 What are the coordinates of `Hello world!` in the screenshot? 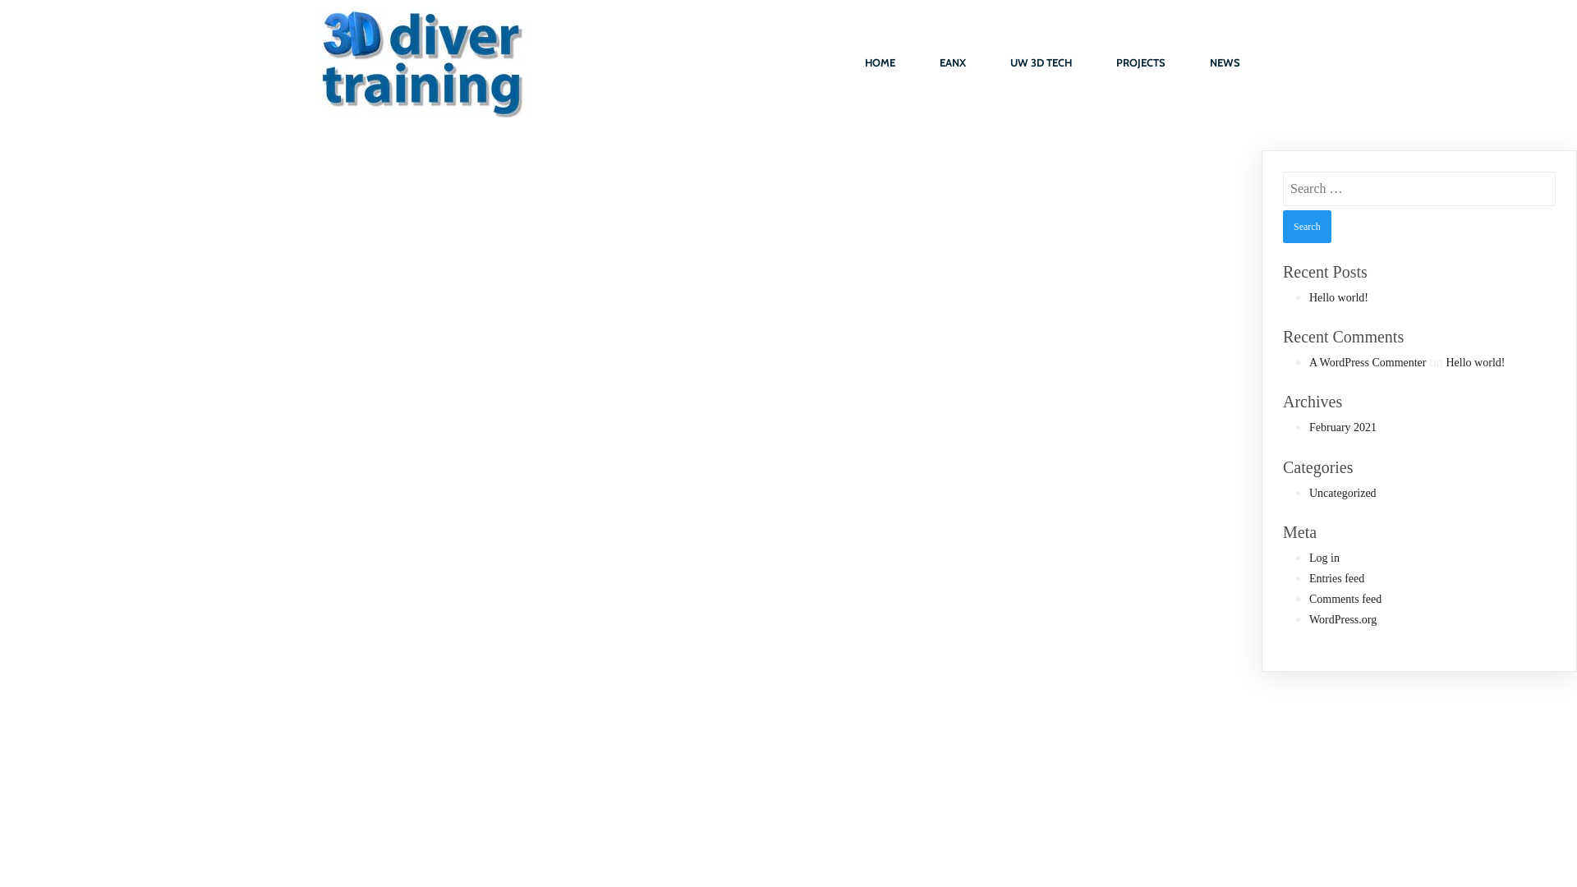 It's located at (1475, 363).